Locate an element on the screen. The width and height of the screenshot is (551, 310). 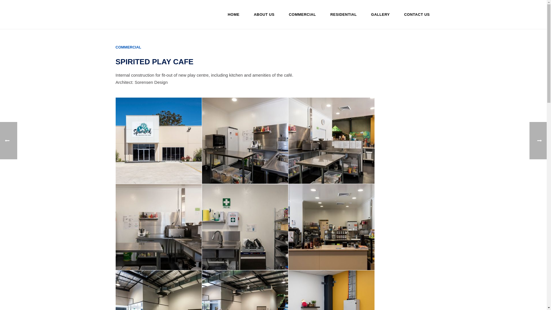
001-jt-20181120-0683-modifier-modifier is located at coordinates (158, 141).